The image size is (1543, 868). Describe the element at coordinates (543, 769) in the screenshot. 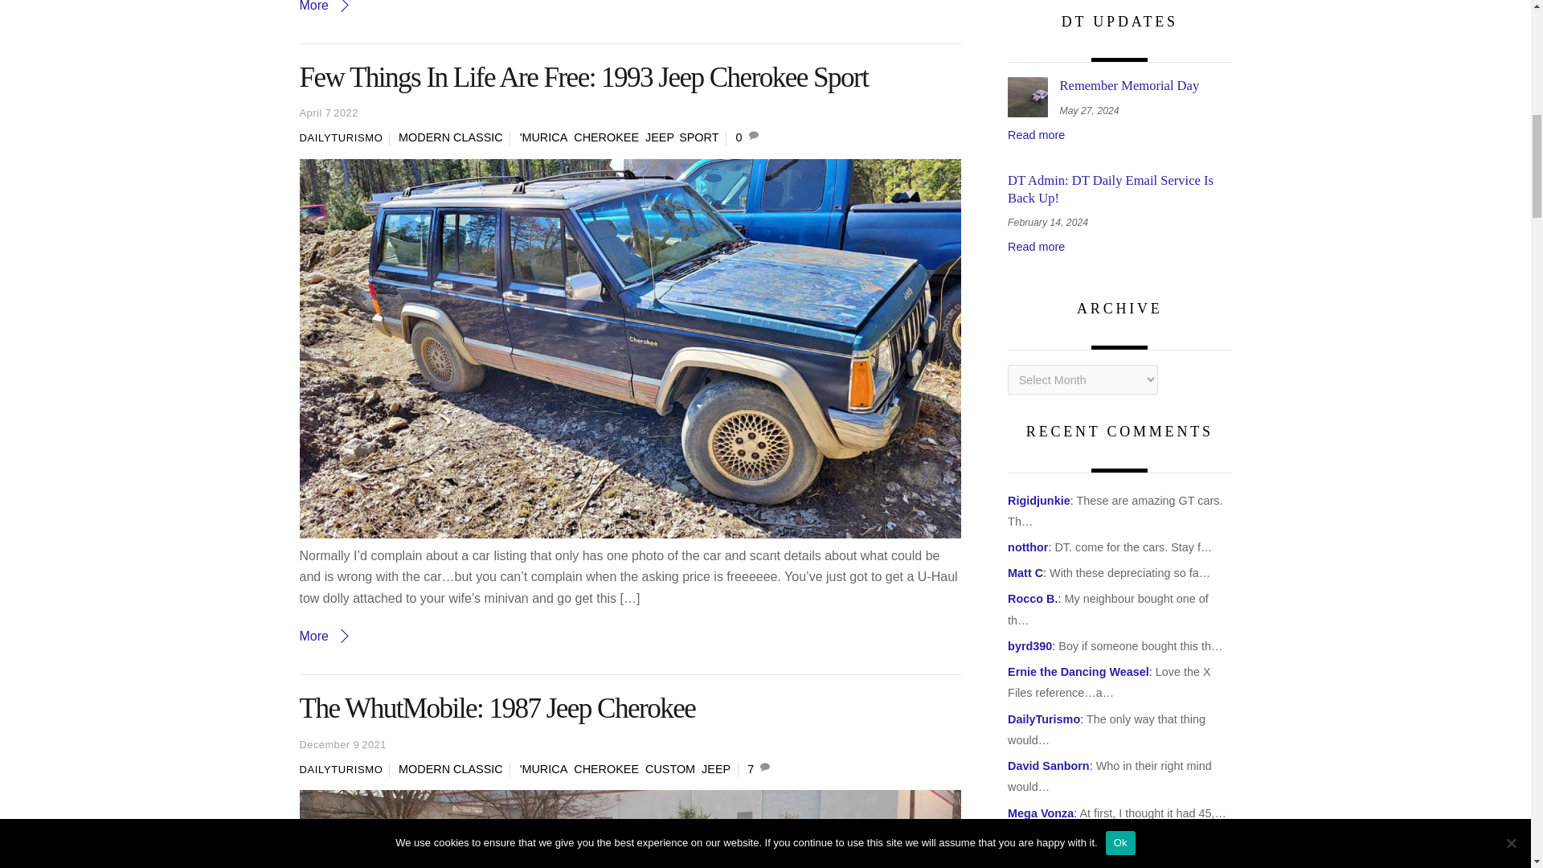

I see `'MURICA` at that location.